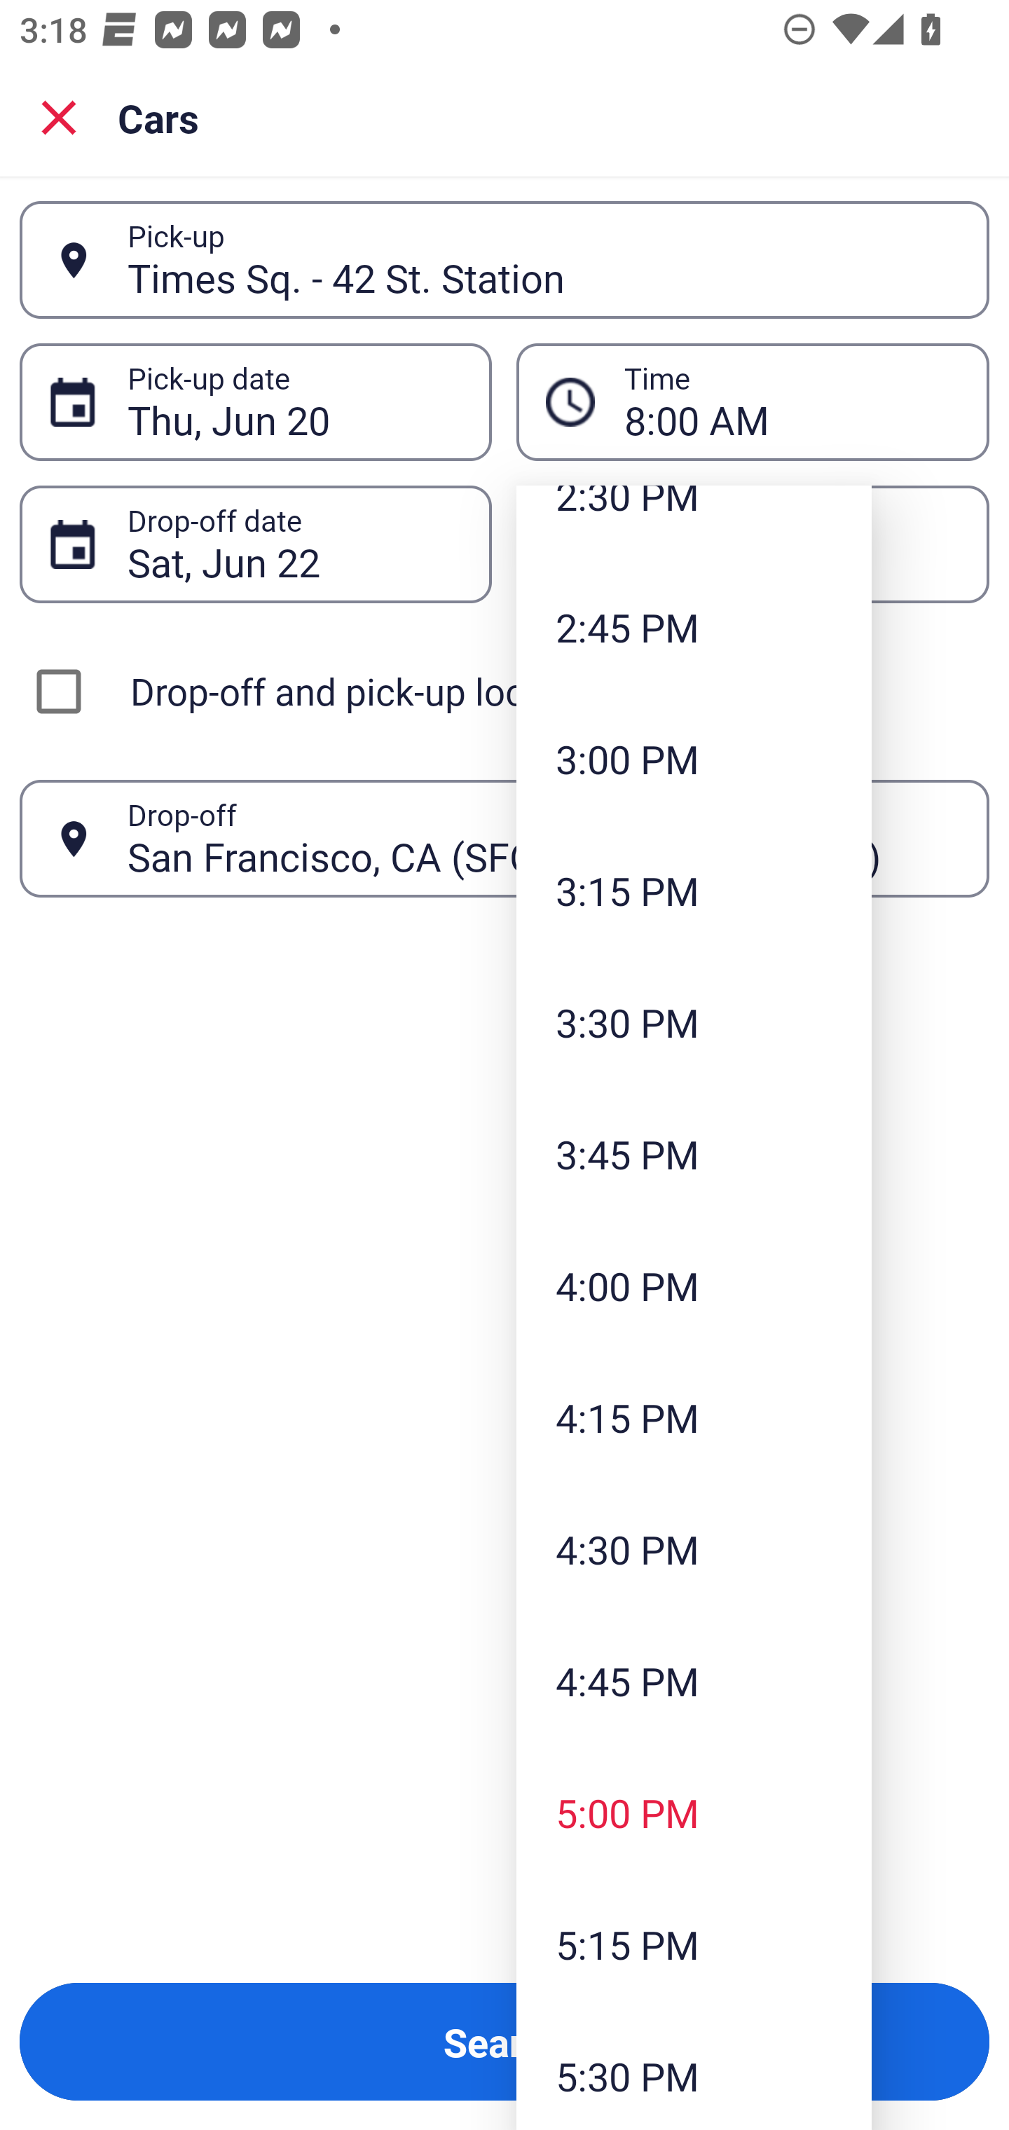 Image resolution: width=1009 pixels, height=2130 pixels. What do you see at coordinates (694, 1548) in the screenshot?
I see `4:30 PM` at bounding box center [694, 1548].